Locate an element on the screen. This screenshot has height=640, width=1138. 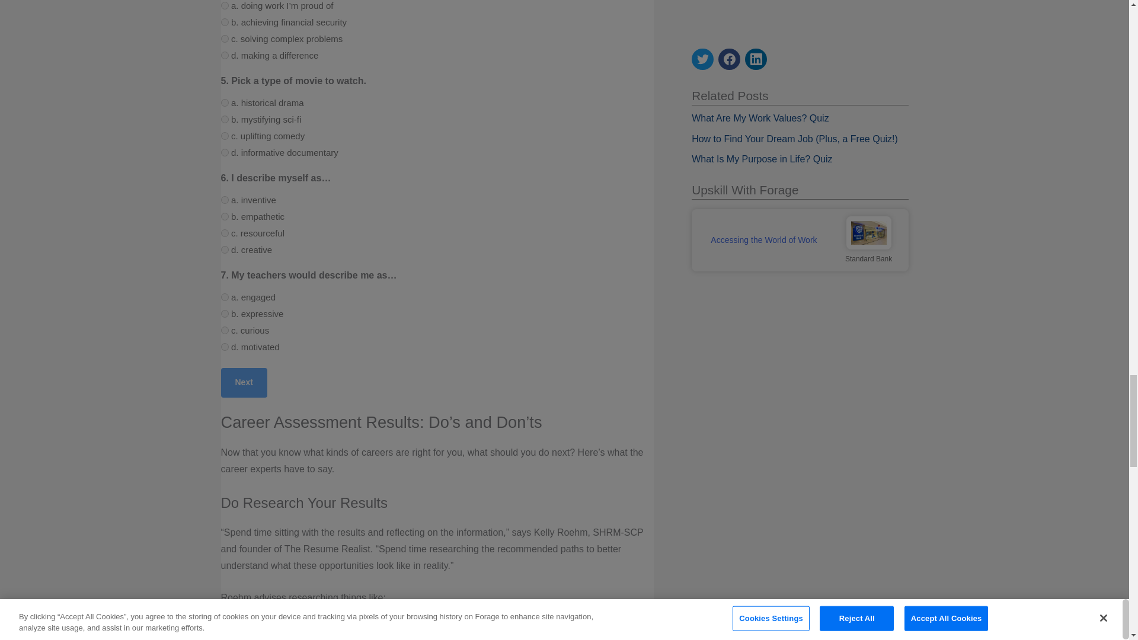
d is located at coordinates (224, 136).